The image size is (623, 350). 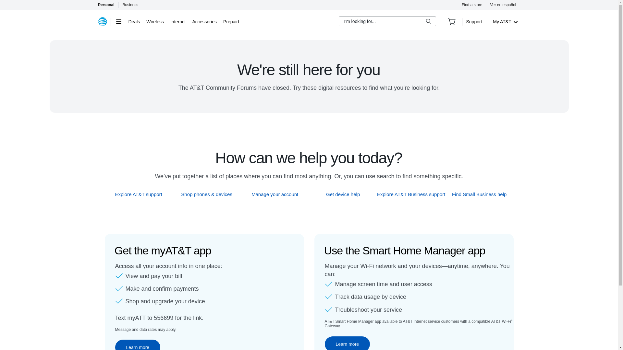 I want to click on Personal, so click(x=106, y=5).